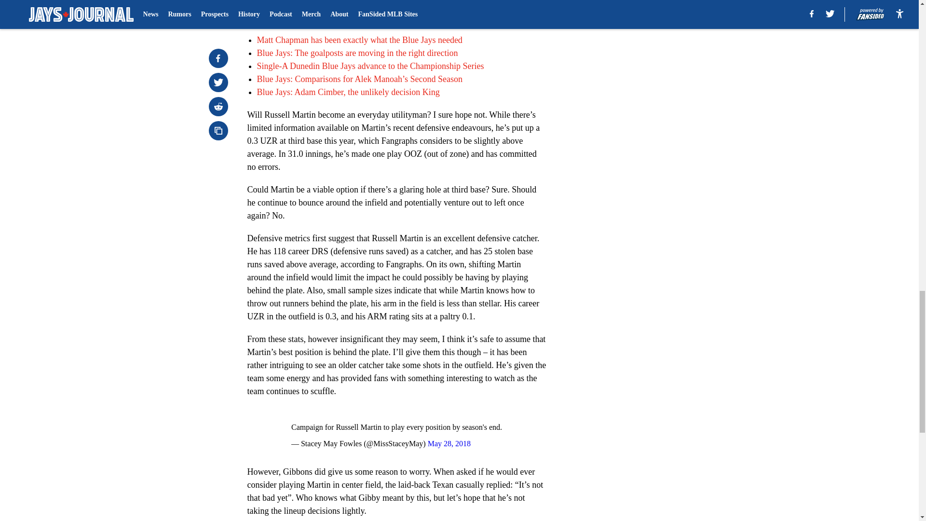 This screenshot has height=521, width=926. Describe the element at coordinates (449, 443) in the screenshot. I see `May 28, 2018` at that location.